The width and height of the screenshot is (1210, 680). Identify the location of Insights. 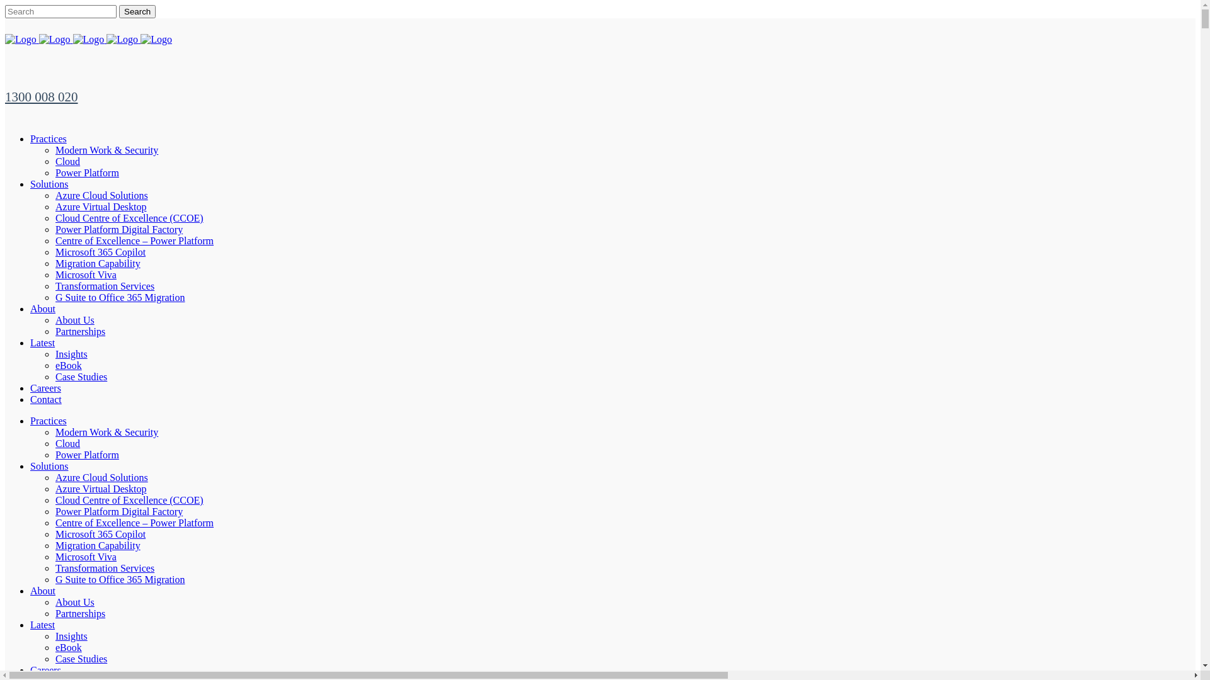
(72, 636).